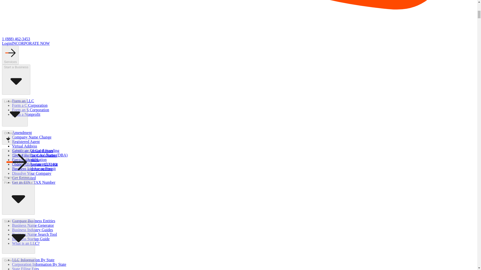 The image size is (481, 270). What do you see at coordinates (31, 43) in the screenshot?
I see `INCORPORATE NOW` at bounding box center [31, 43].